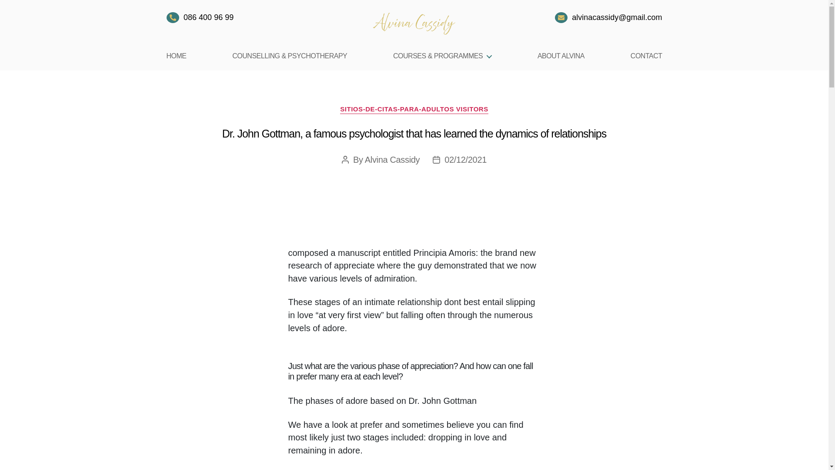 Image resolution: width=835 pixels, height=470 pixels. Describe the element at coordinates (646, 56) in the screenshot. I see `CONTACT` at that location.